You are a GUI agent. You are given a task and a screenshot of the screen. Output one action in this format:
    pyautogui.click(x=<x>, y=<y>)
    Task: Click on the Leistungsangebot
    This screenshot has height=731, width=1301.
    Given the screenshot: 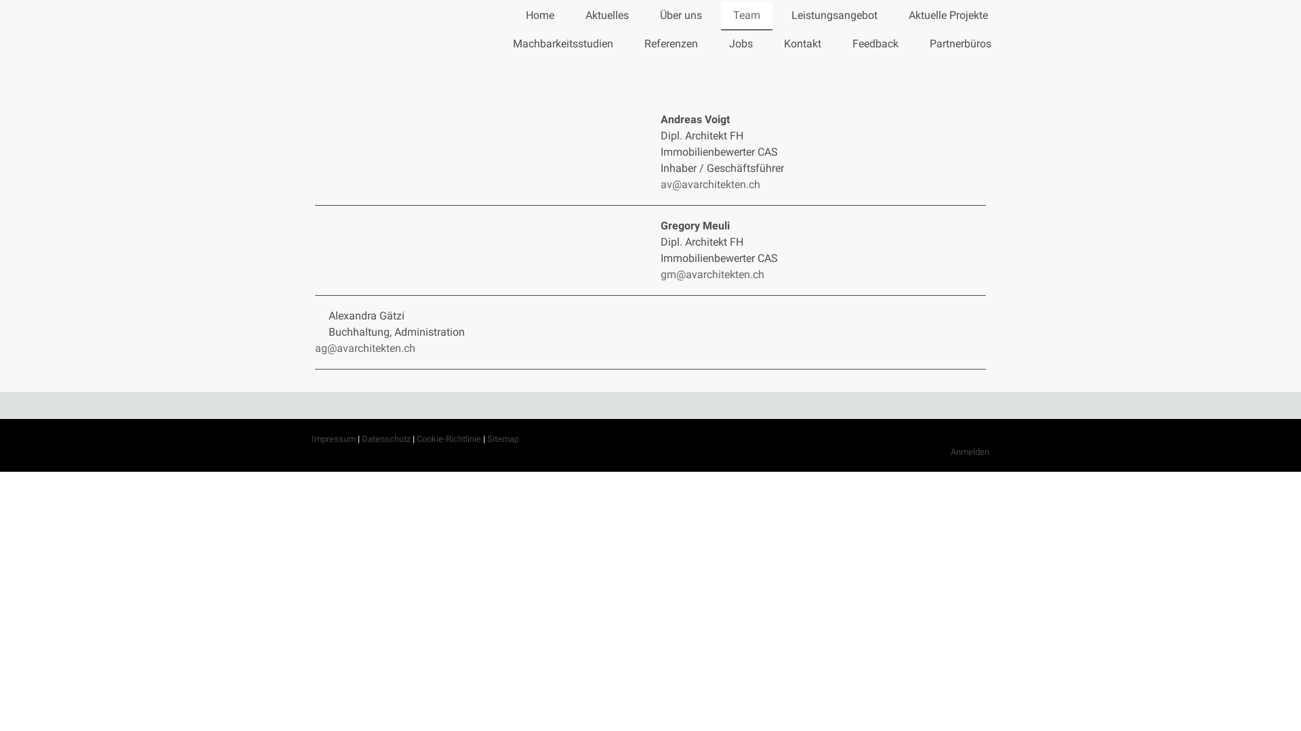 What is the action you would take?
    pyautogui.click(x=835, y=16)
    